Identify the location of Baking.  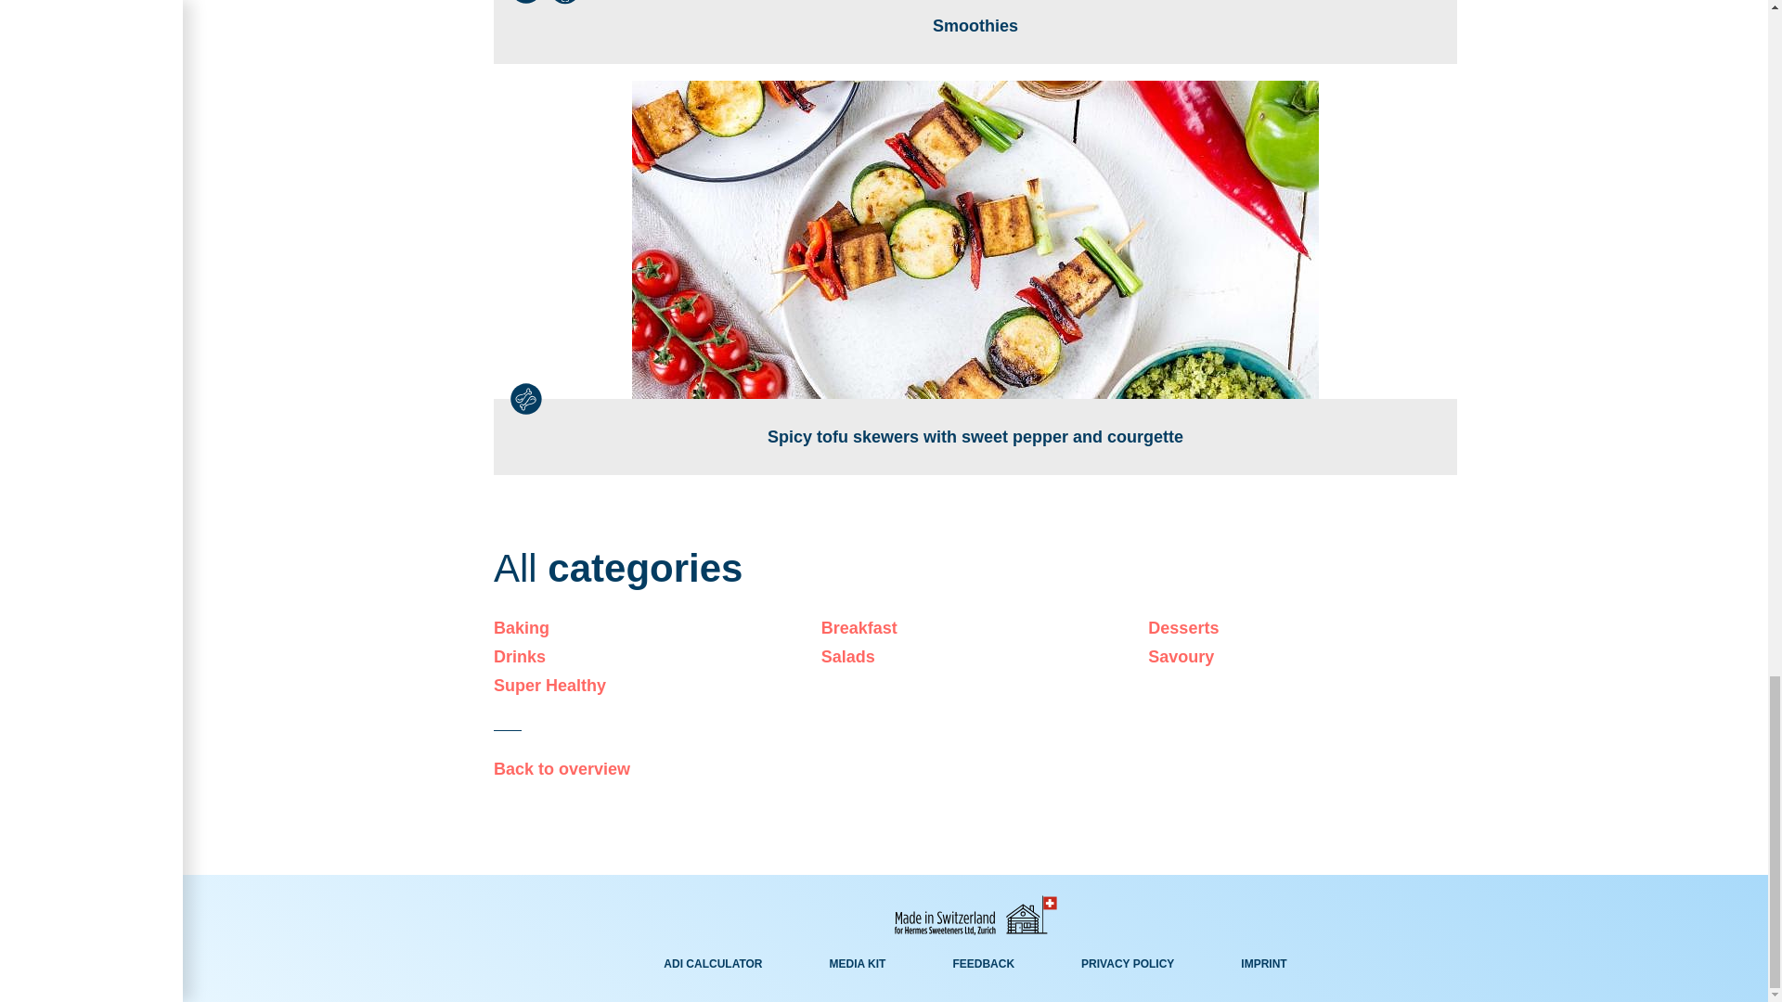
(648, 627).